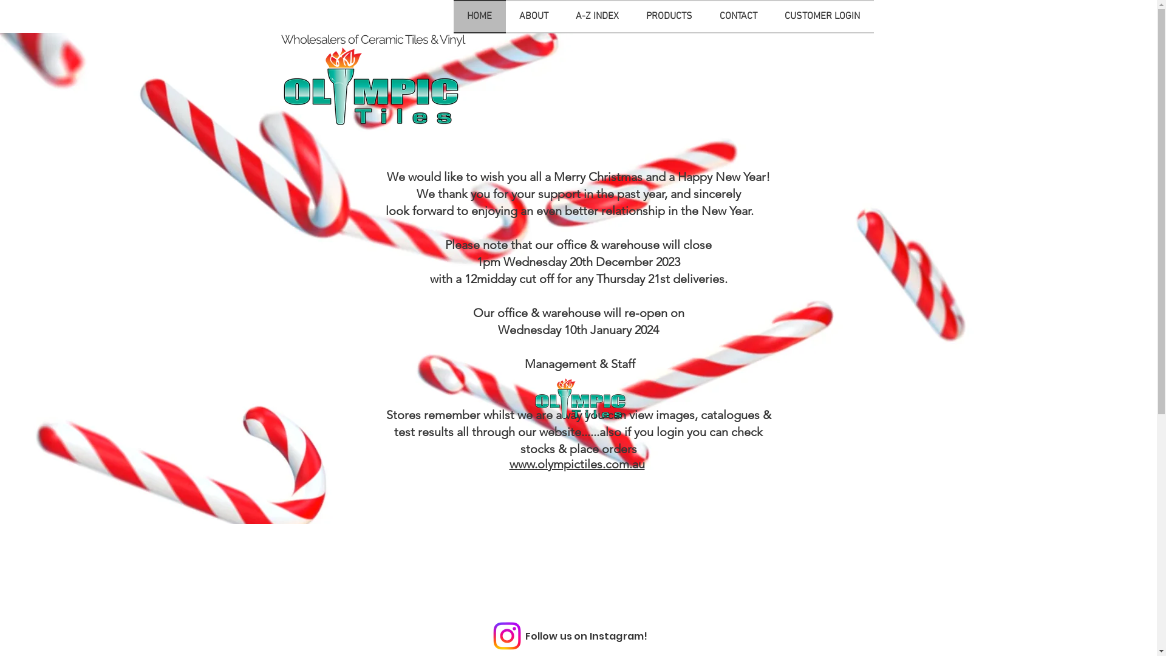  I want to click on CONTACT, so click(738, 17).